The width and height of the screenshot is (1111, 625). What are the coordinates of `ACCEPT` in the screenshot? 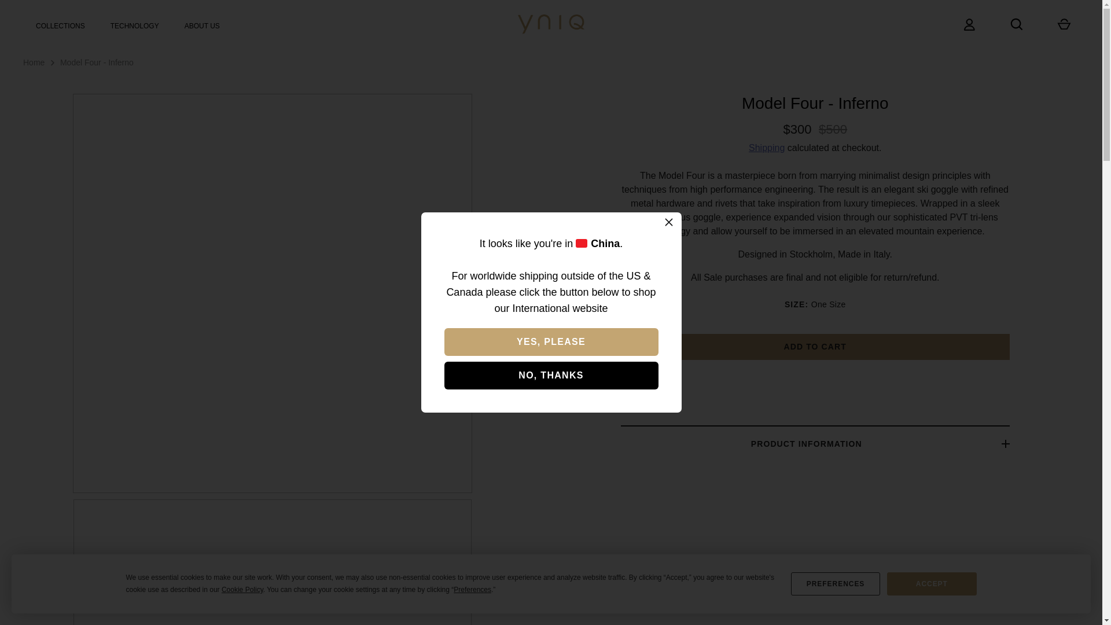 It's located at (932, 584).